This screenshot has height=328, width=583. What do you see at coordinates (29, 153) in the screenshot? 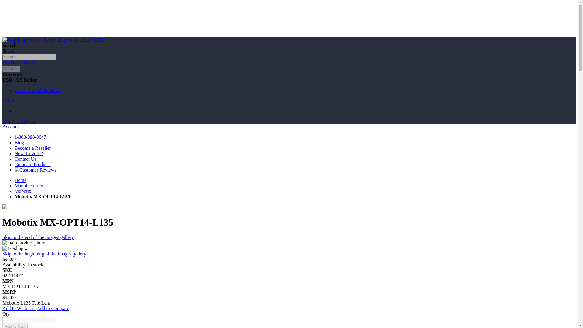
I see `New To VoIP?` at bounding box center [29, 153].